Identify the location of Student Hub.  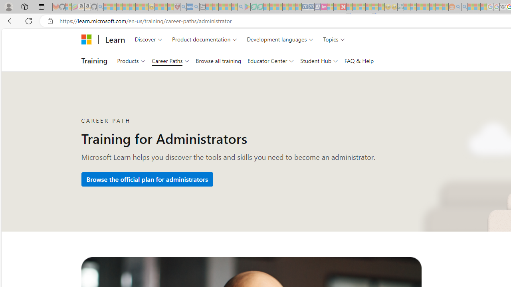
(319, 61).